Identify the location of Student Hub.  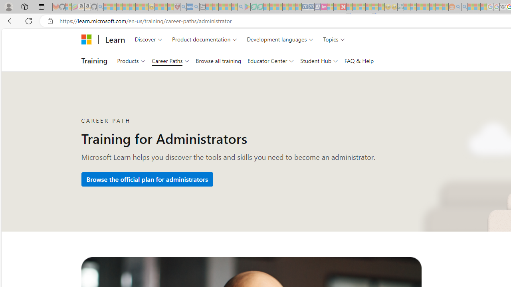
(319, 61).